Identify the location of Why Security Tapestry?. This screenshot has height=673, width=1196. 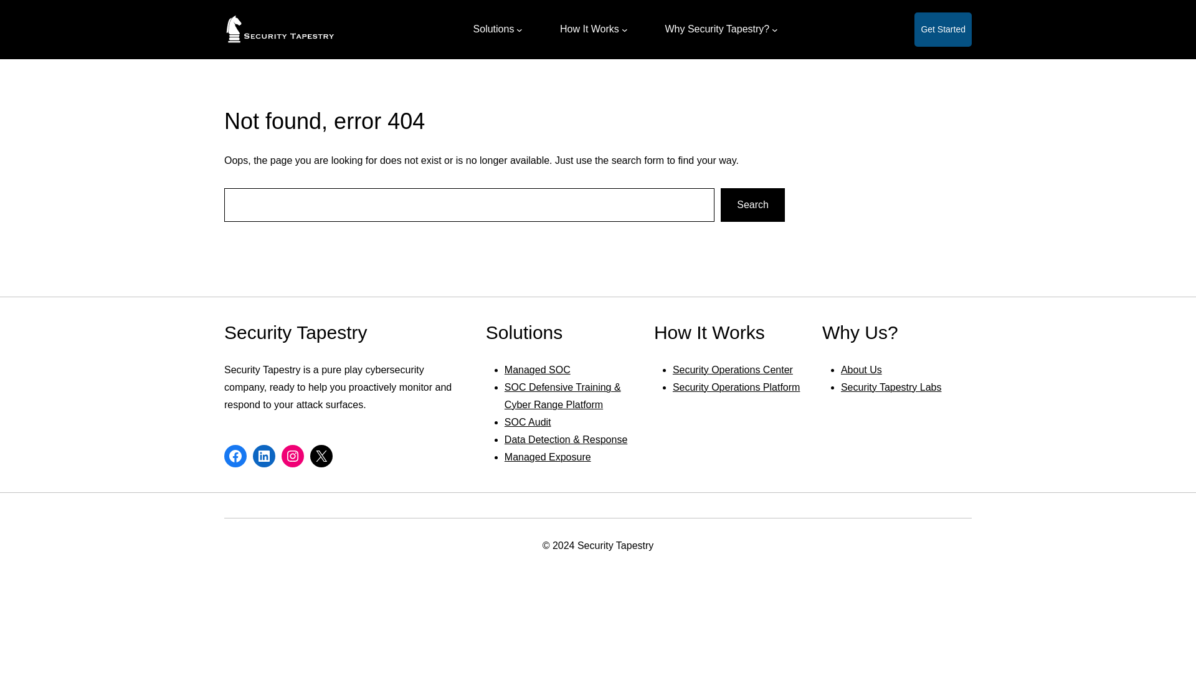
(716, 29).